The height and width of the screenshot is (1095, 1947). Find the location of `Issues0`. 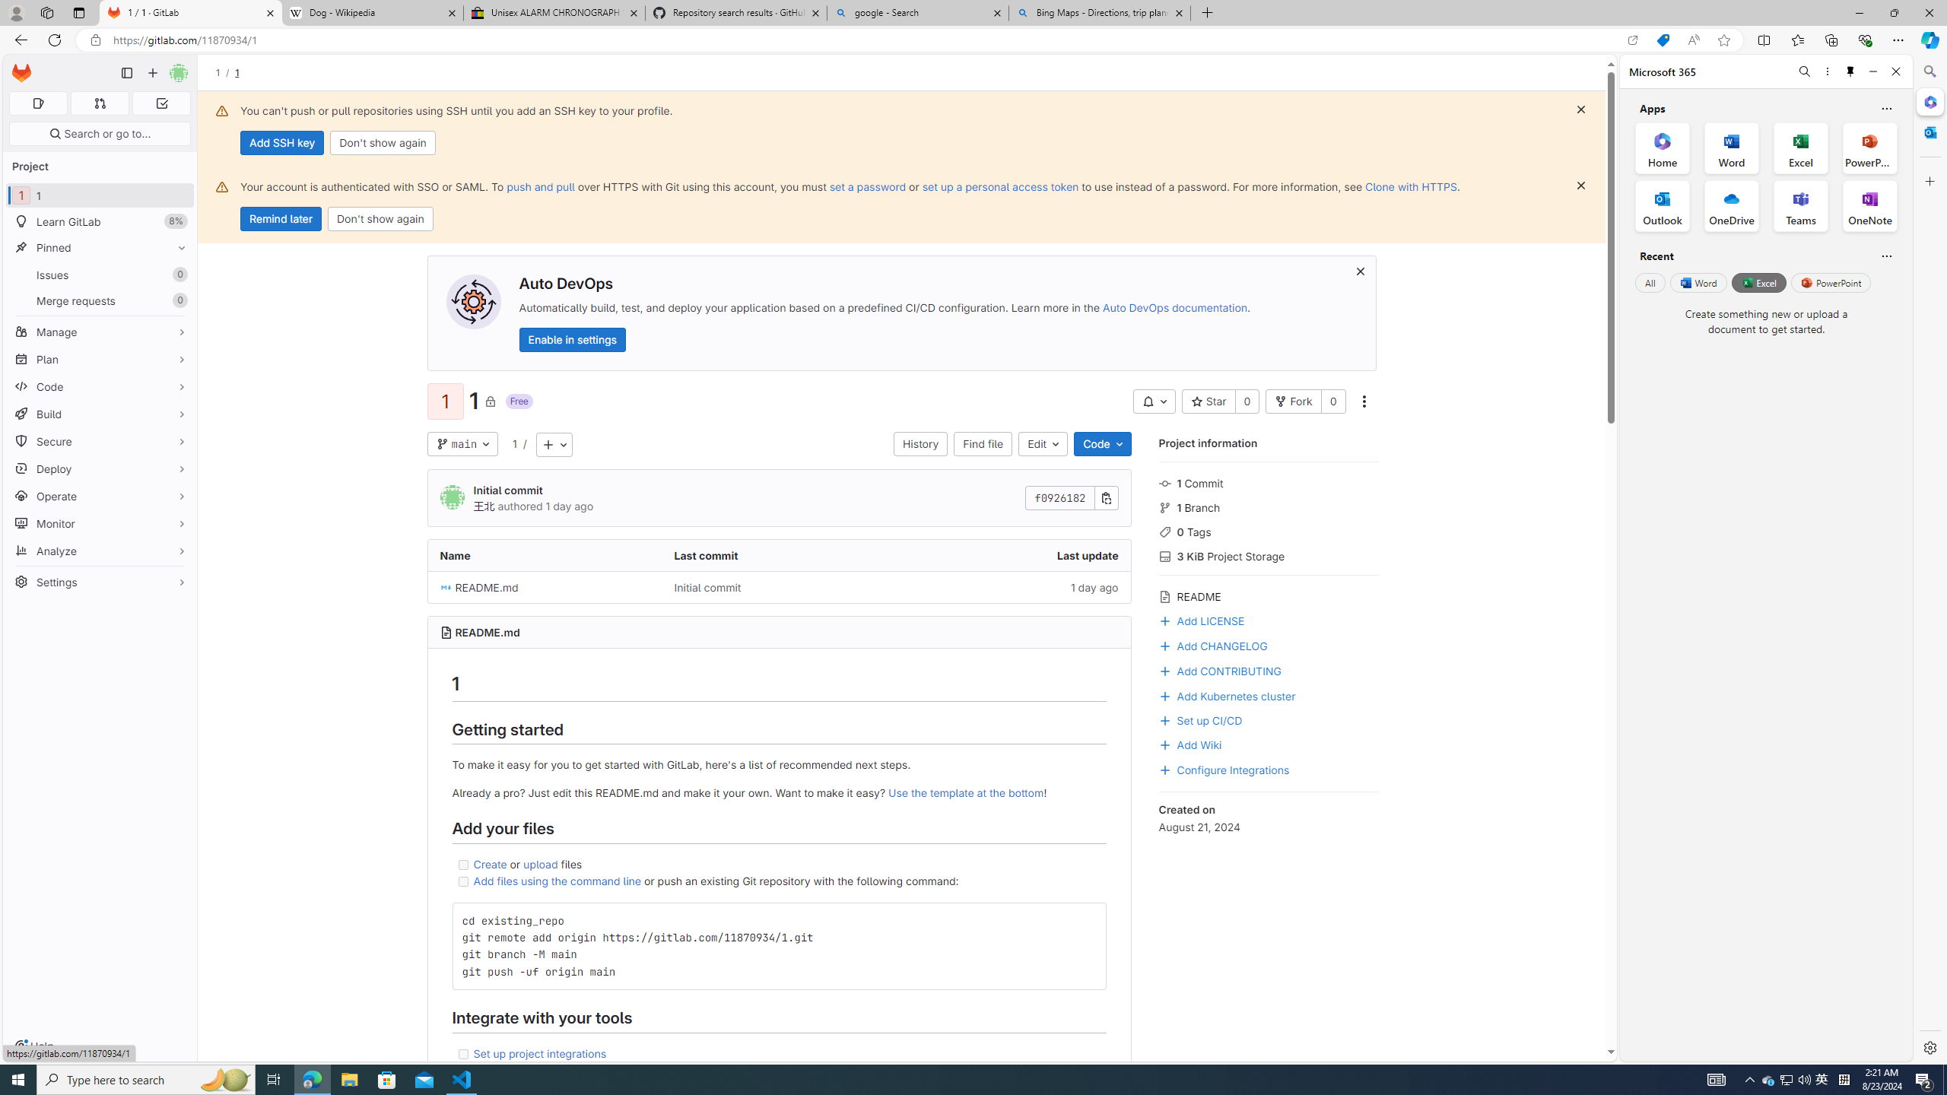

Issues0 is located at coordinates (100, 275).